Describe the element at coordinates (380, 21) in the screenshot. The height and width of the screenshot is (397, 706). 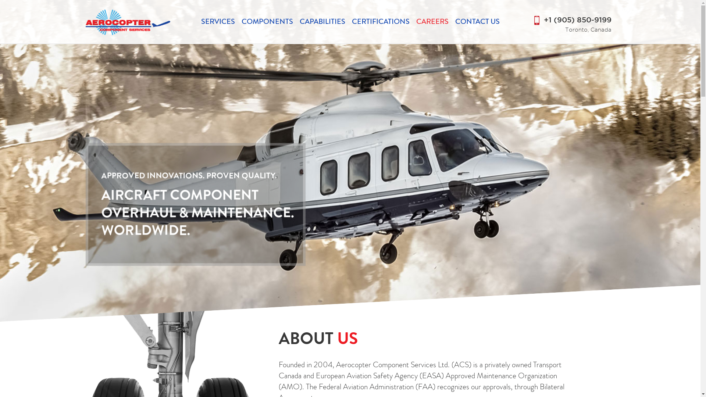
I see `CERTIFICATIONS` at that location.